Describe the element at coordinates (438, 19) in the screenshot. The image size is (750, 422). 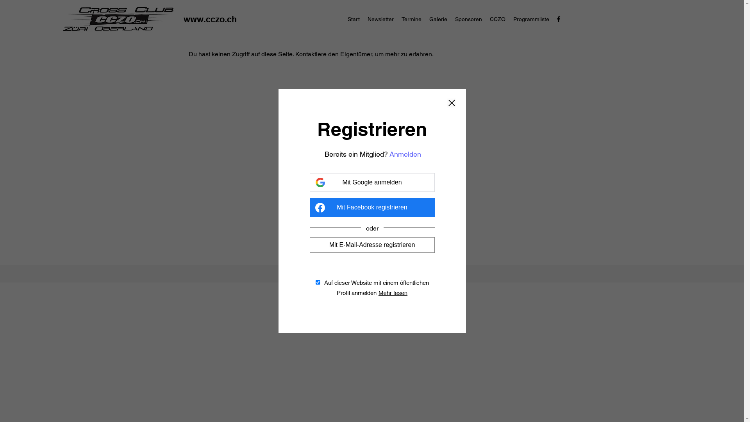
I see `Galerie` at that location.